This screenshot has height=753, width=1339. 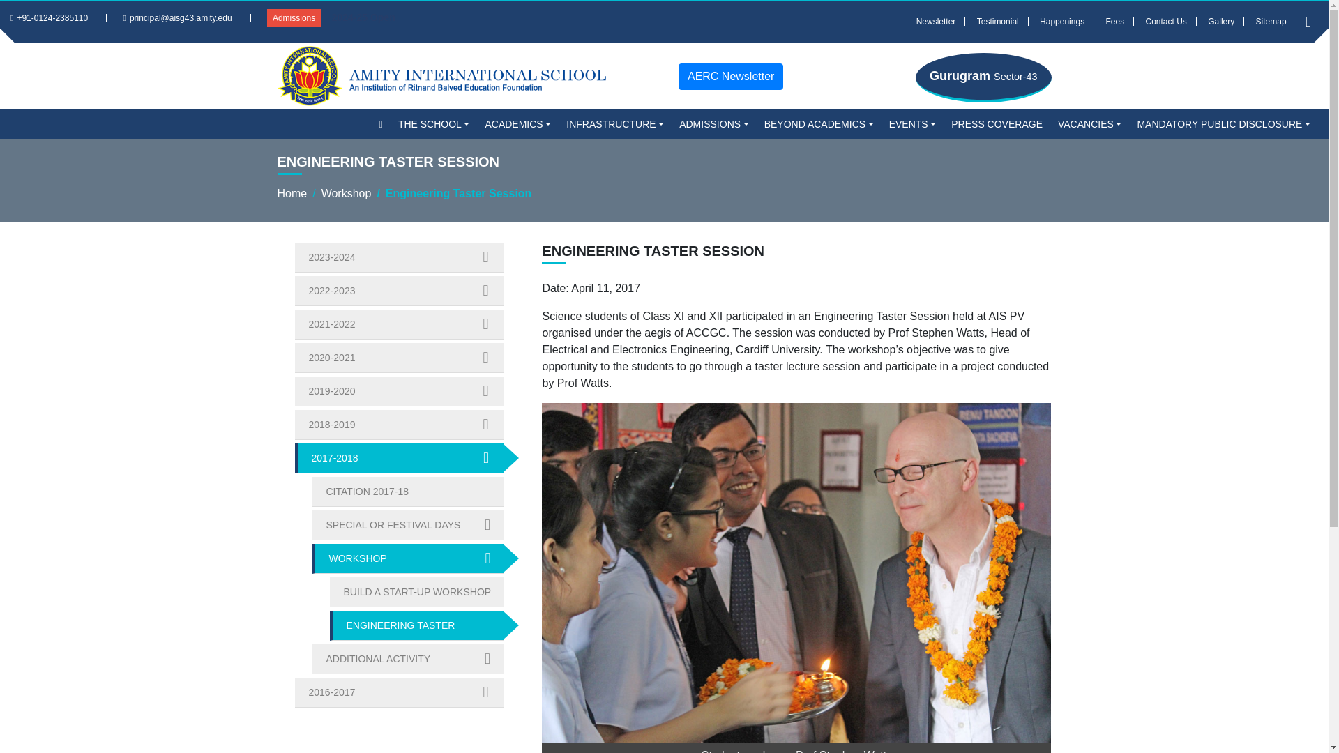 I want to click on Gallery, so click(x=1220, y=21).